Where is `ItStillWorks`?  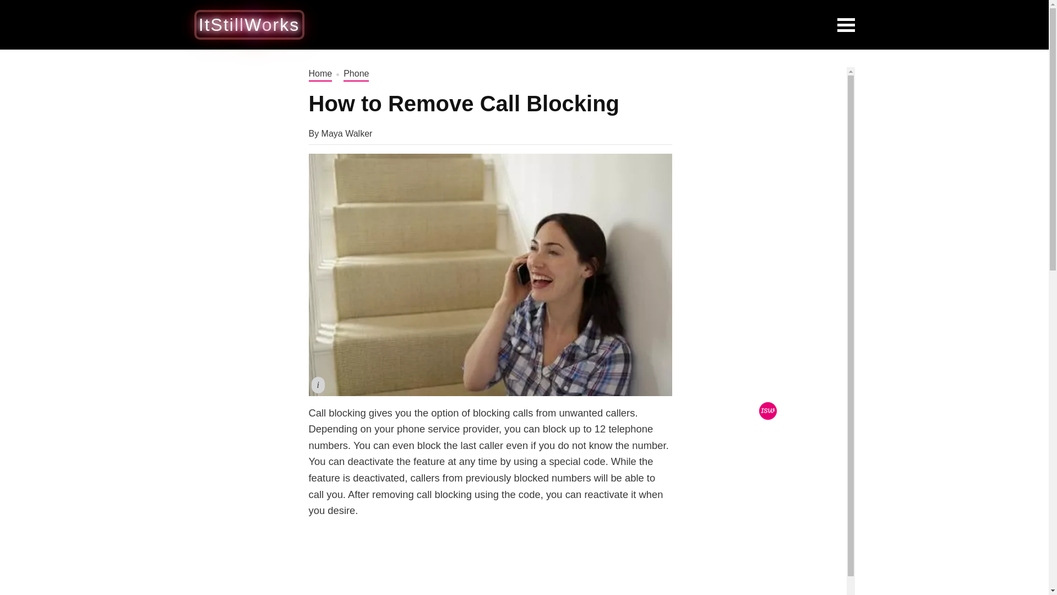 ItStillWorks is located at coordinates (249, 24).